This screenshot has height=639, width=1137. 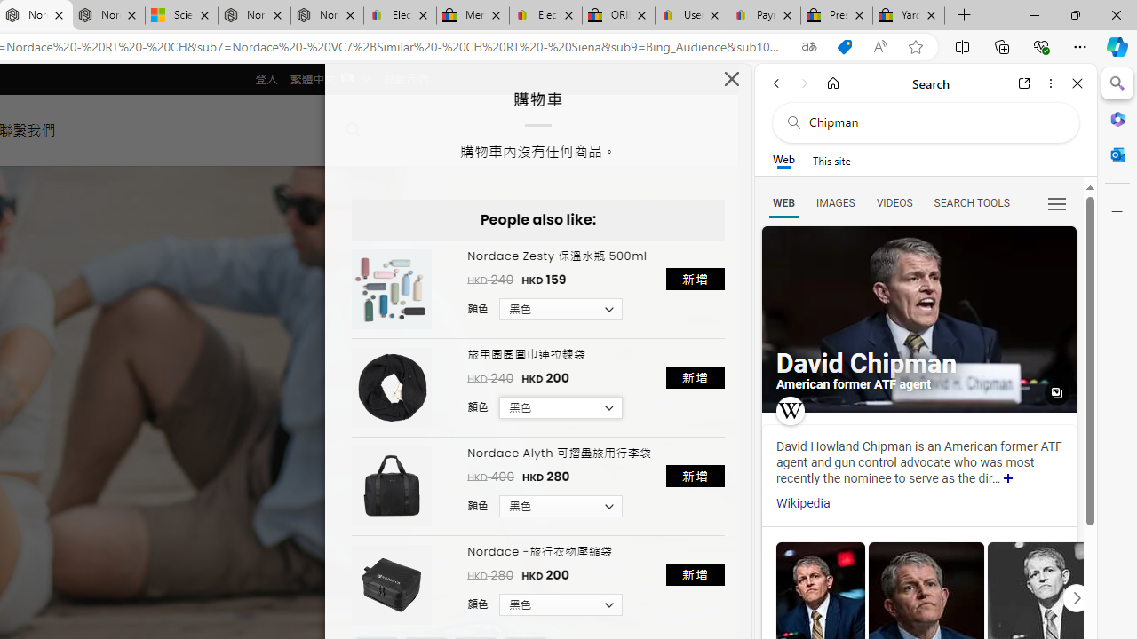 I want to click on User Privacy Notice | eBay, so click(x=691, y=16).